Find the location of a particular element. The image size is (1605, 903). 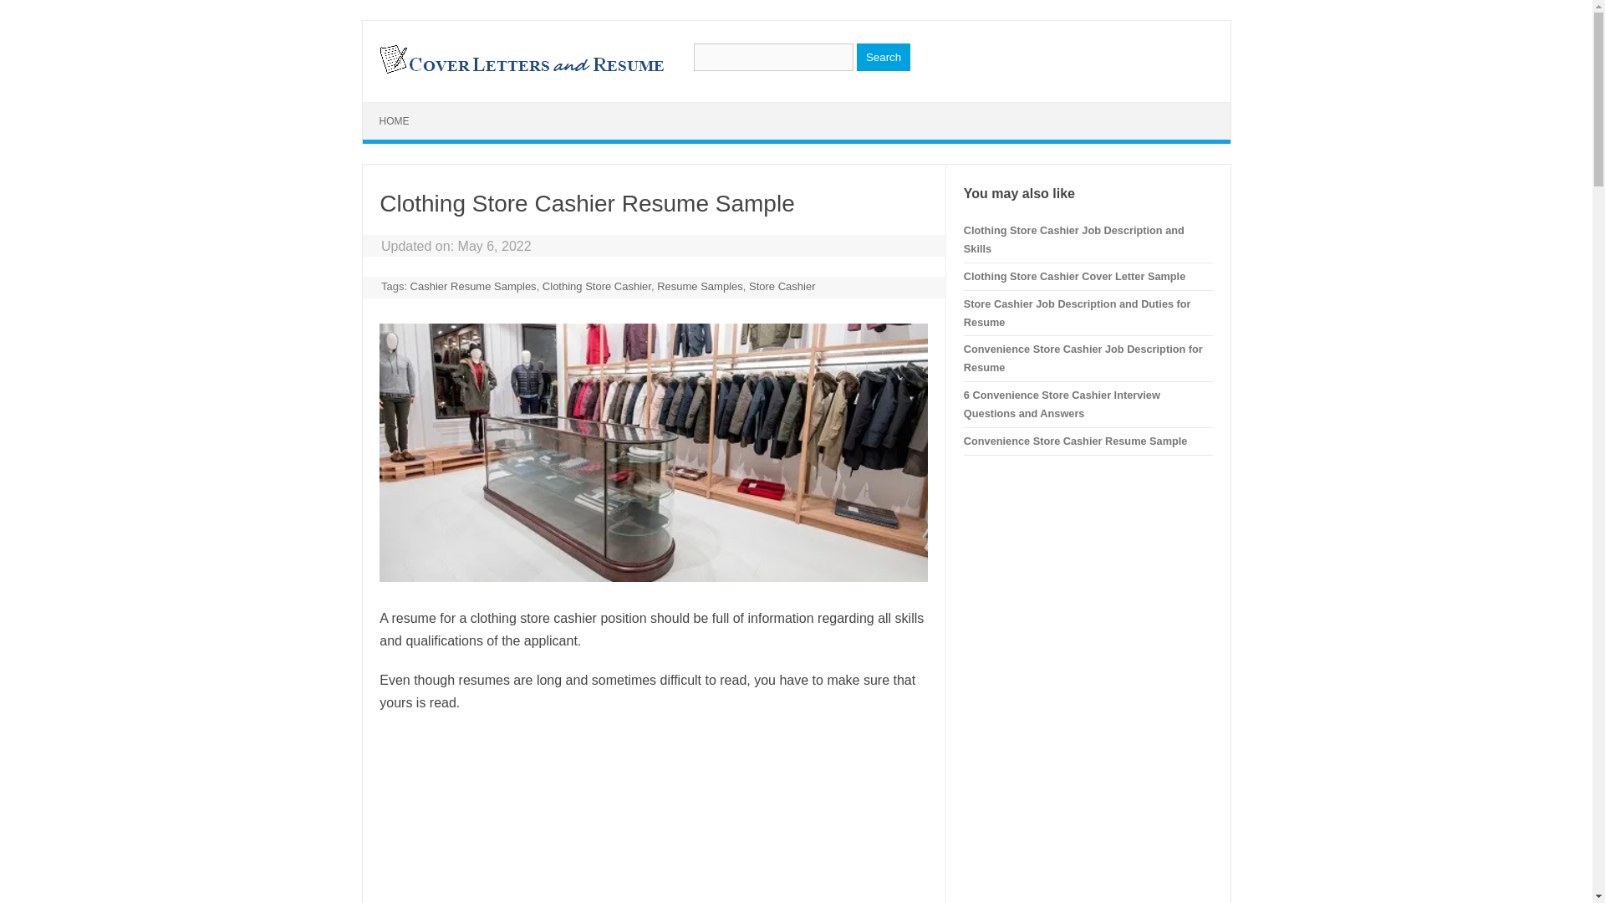

Convenience Store Cashier Resume Sample is located at coordinates (1075, 440).